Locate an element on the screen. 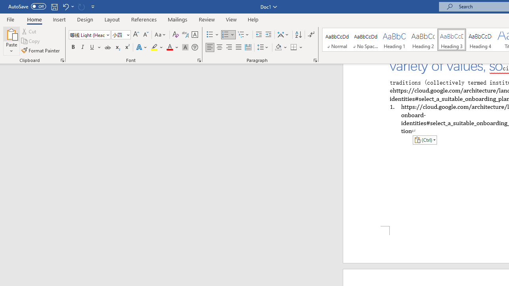 The image size is (509, 286). Copy is located at coordinates (31, 41).